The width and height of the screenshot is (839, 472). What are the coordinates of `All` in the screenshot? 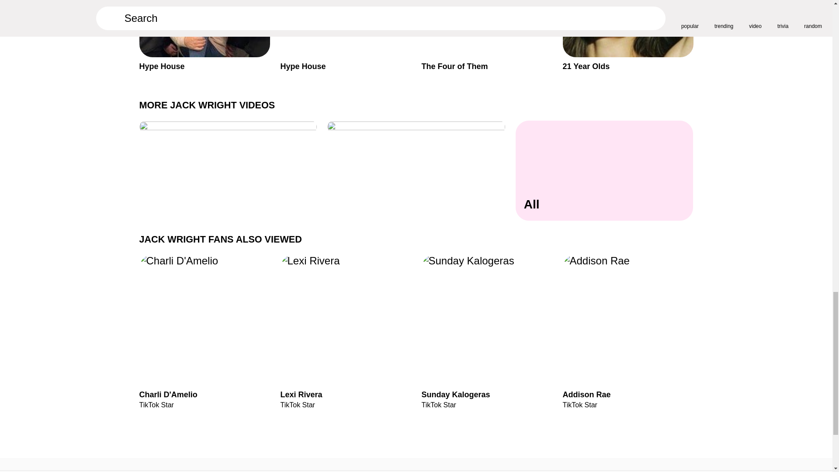 It's located at (605, 171).